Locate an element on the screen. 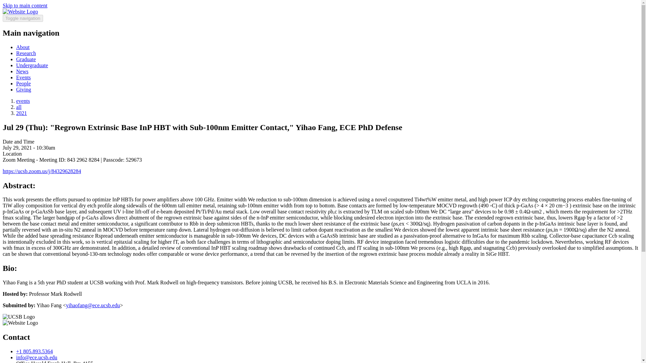  Graduate is located at coordinates (26, 59).